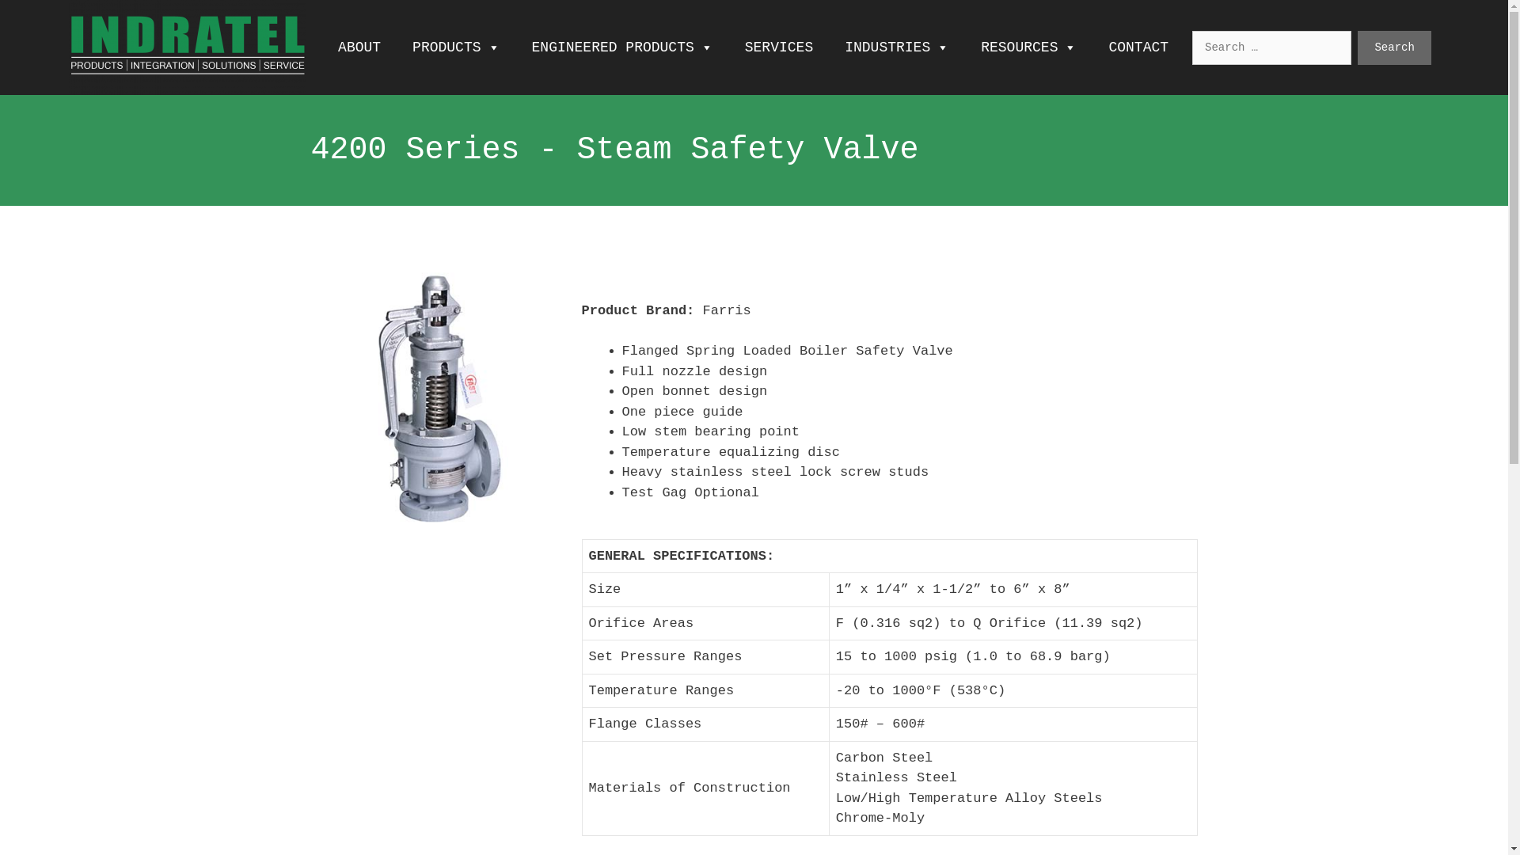 Image resolution: width=1520 pixels, height=855 pixels. What do you see at coordinates (779, 47) in the screenshot?
I see `SERVICES` at bounding box center [779, 47].